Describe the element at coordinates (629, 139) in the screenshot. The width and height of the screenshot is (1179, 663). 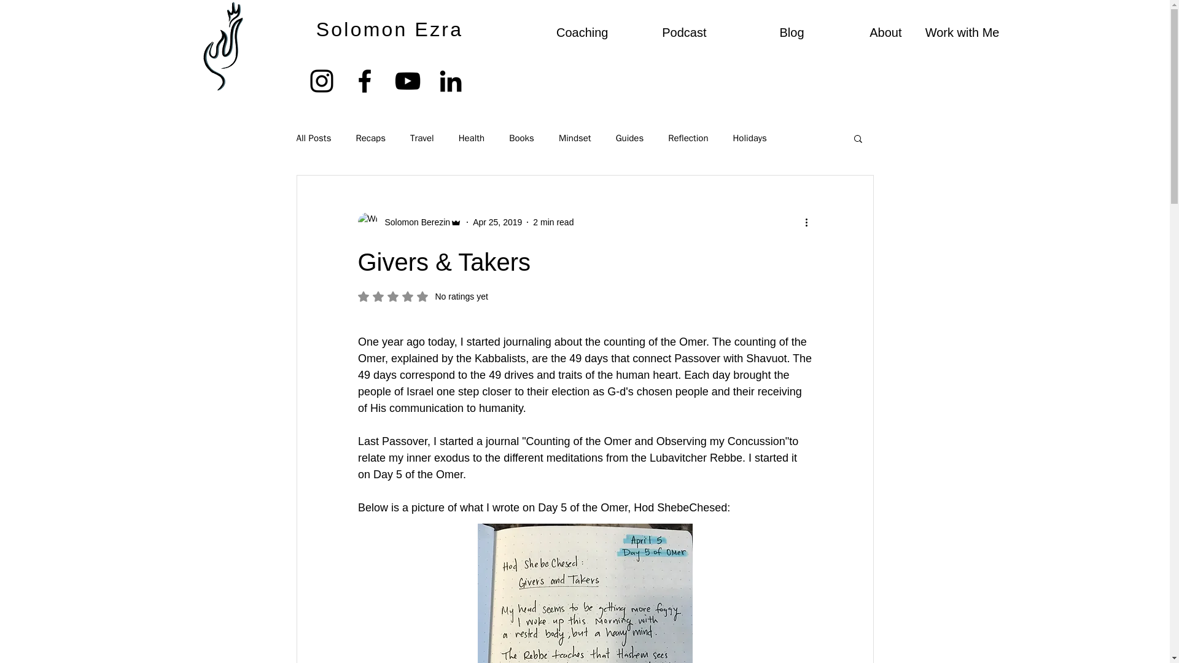
I see `Guides` at that location.